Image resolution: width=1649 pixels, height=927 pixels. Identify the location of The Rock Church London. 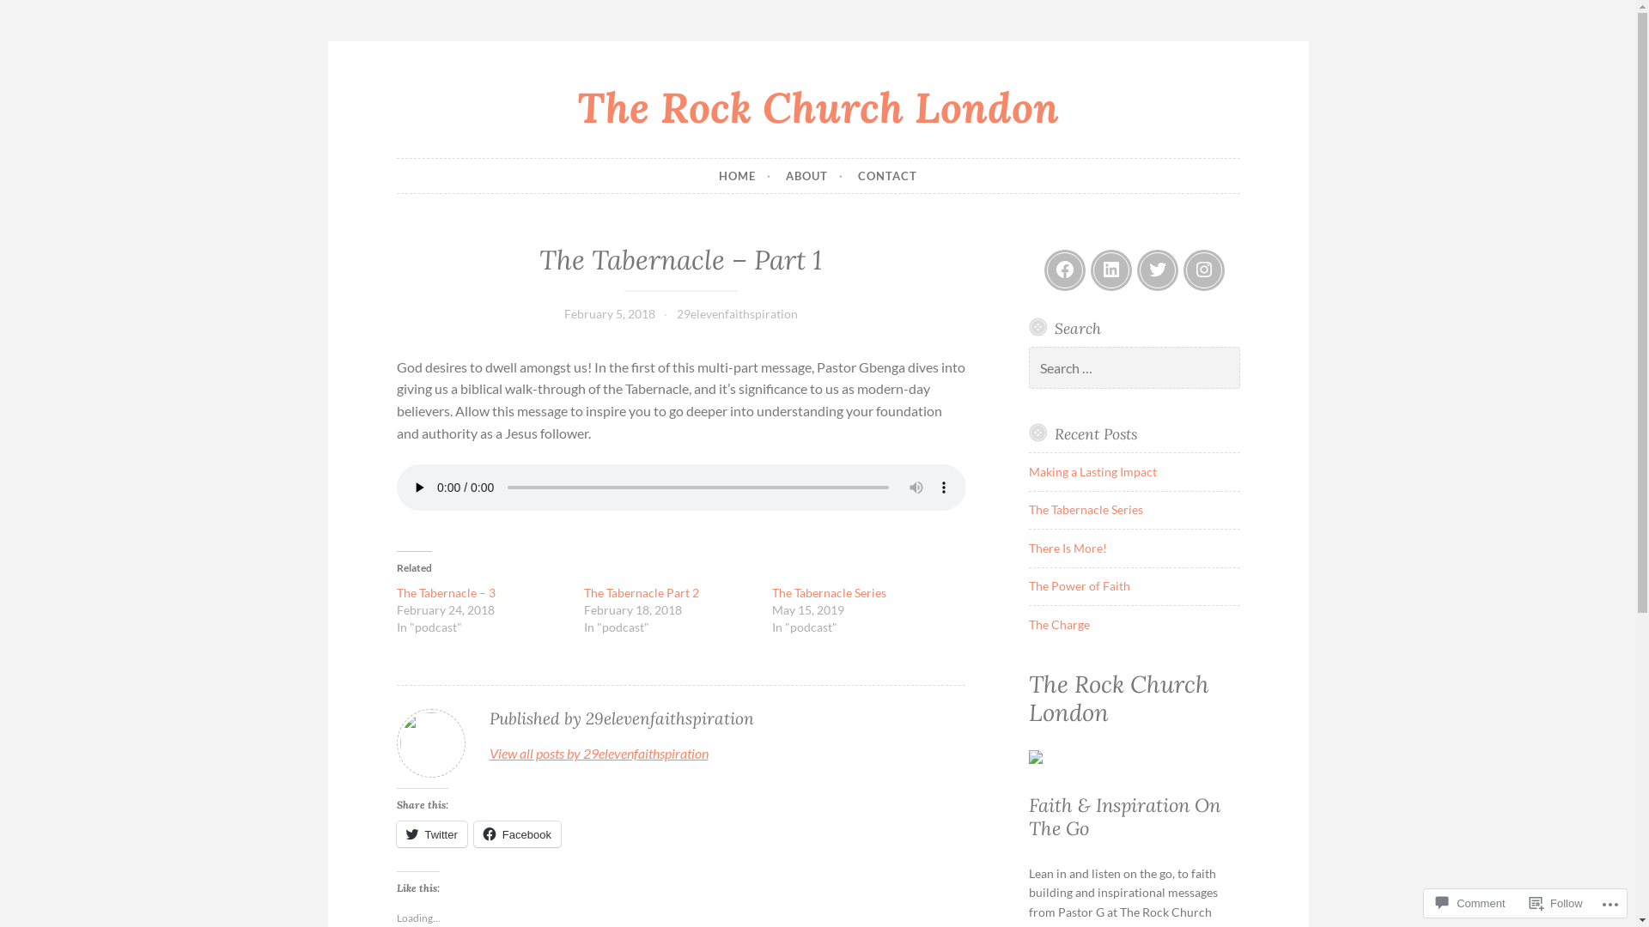
(818, 106).